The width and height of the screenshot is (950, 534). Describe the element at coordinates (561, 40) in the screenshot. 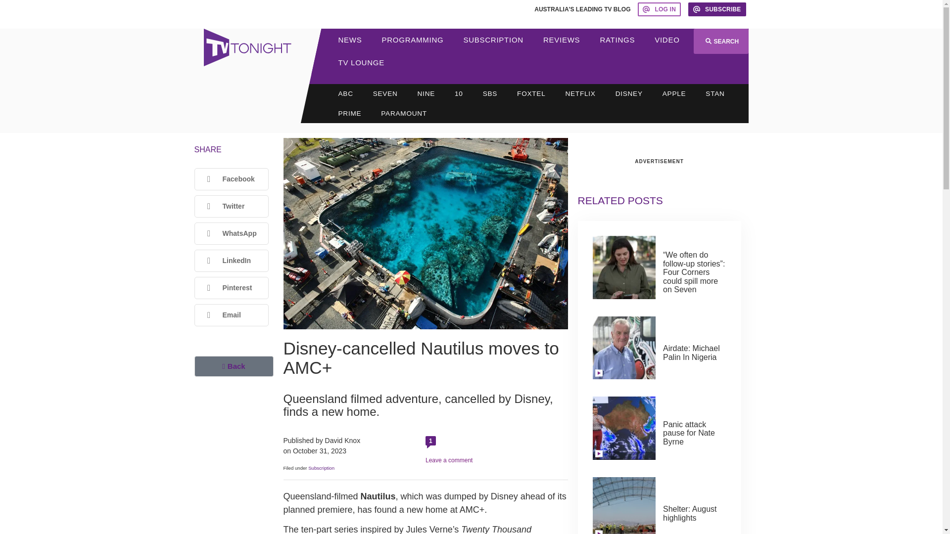

I see `REVIEWS` at that location.